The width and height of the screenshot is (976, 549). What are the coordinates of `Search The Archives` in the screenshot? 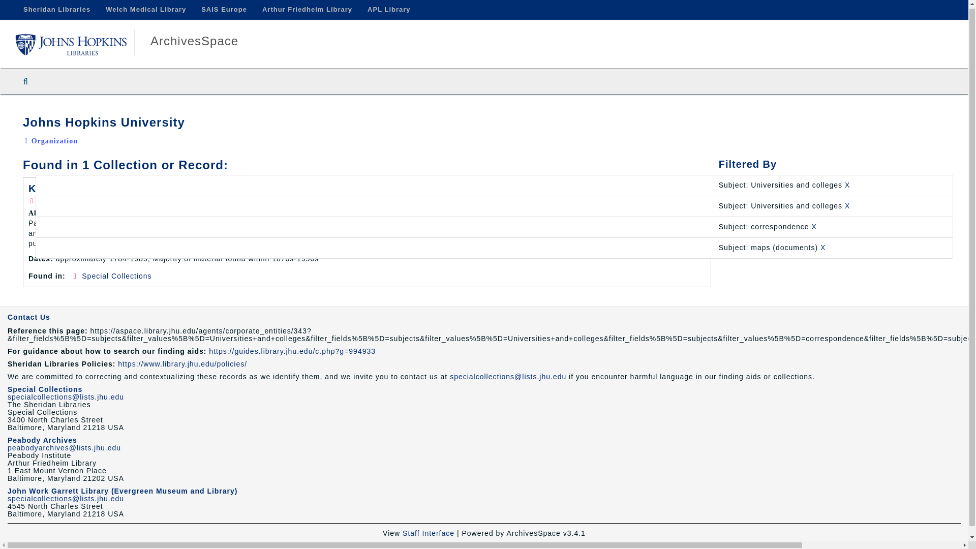 It's located at (25, 81).